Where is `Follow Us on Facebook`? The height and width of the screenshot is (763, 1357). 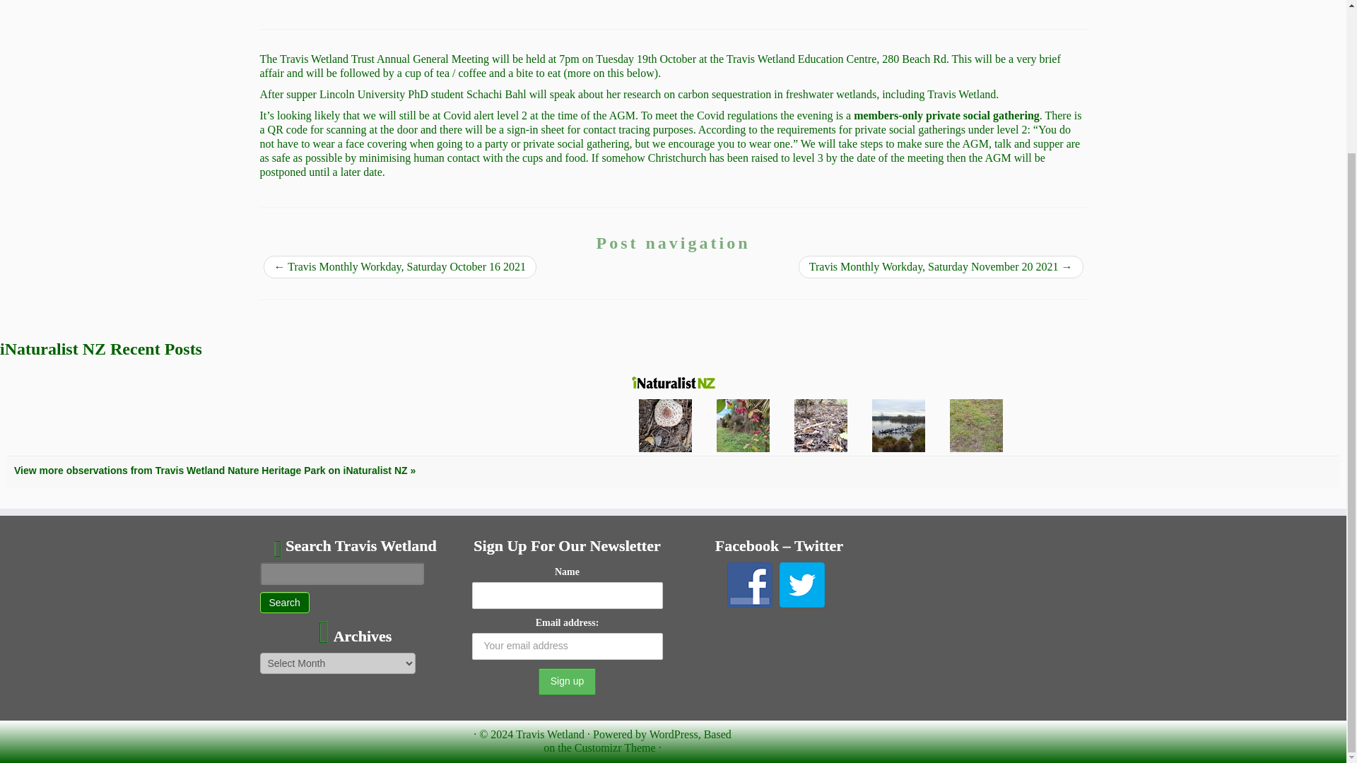
Follow Us on Facebook is located at coordinates (749, 584).